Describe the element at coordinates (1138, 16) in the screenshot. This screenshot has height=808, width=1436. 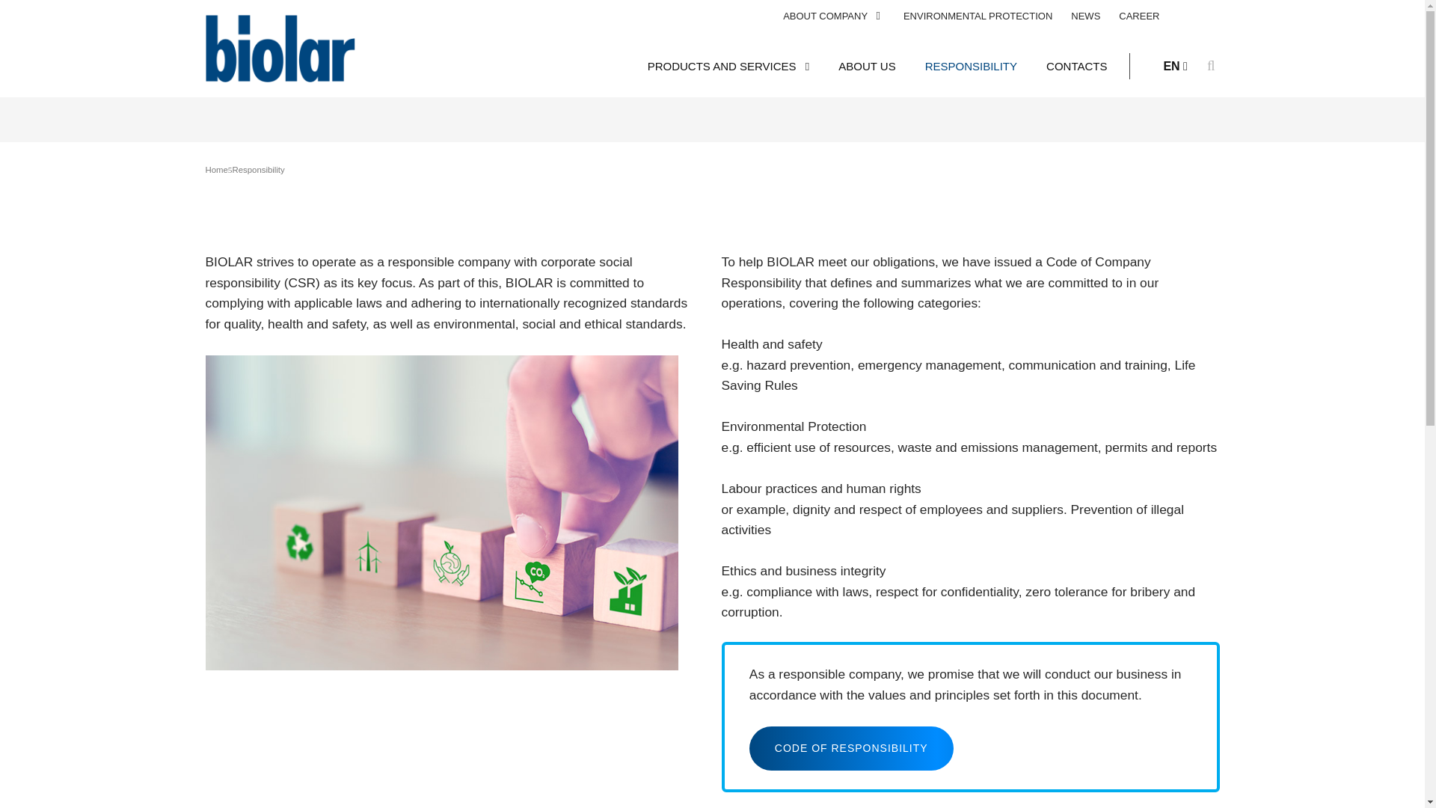
I see `CAREER` at that location.